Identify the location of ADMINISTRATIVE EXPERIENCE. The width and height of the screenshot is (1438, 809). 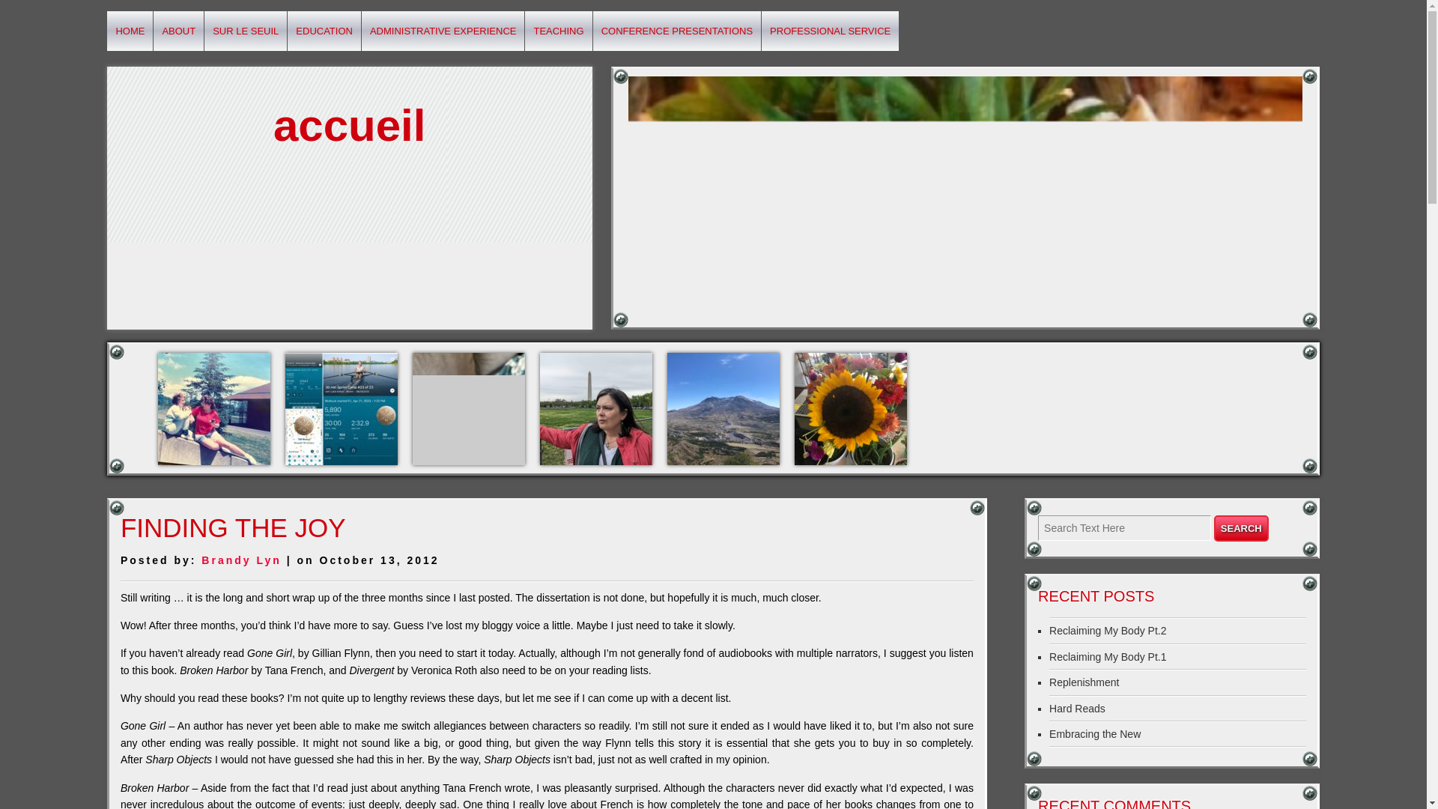
(443, 31).